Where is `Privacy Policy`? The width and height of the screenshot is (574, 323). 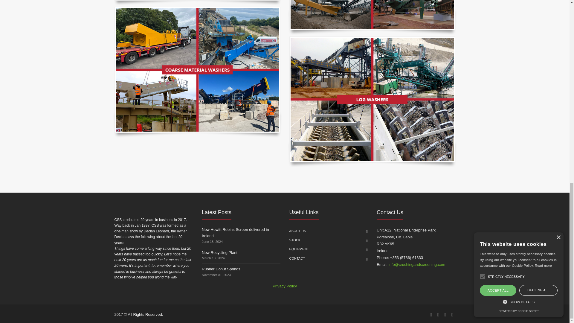 Privacy Policy is located at coordinates (285, 286).